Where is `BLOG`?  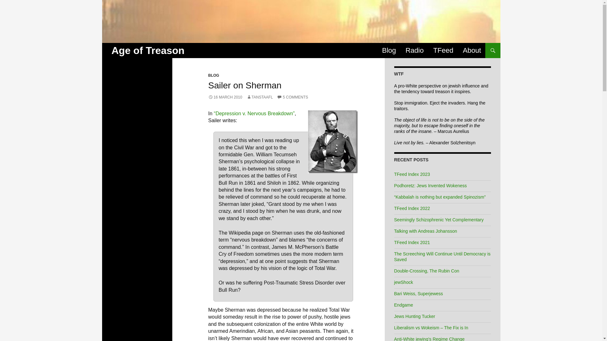
BLOG is located at coordinates (214, 75).